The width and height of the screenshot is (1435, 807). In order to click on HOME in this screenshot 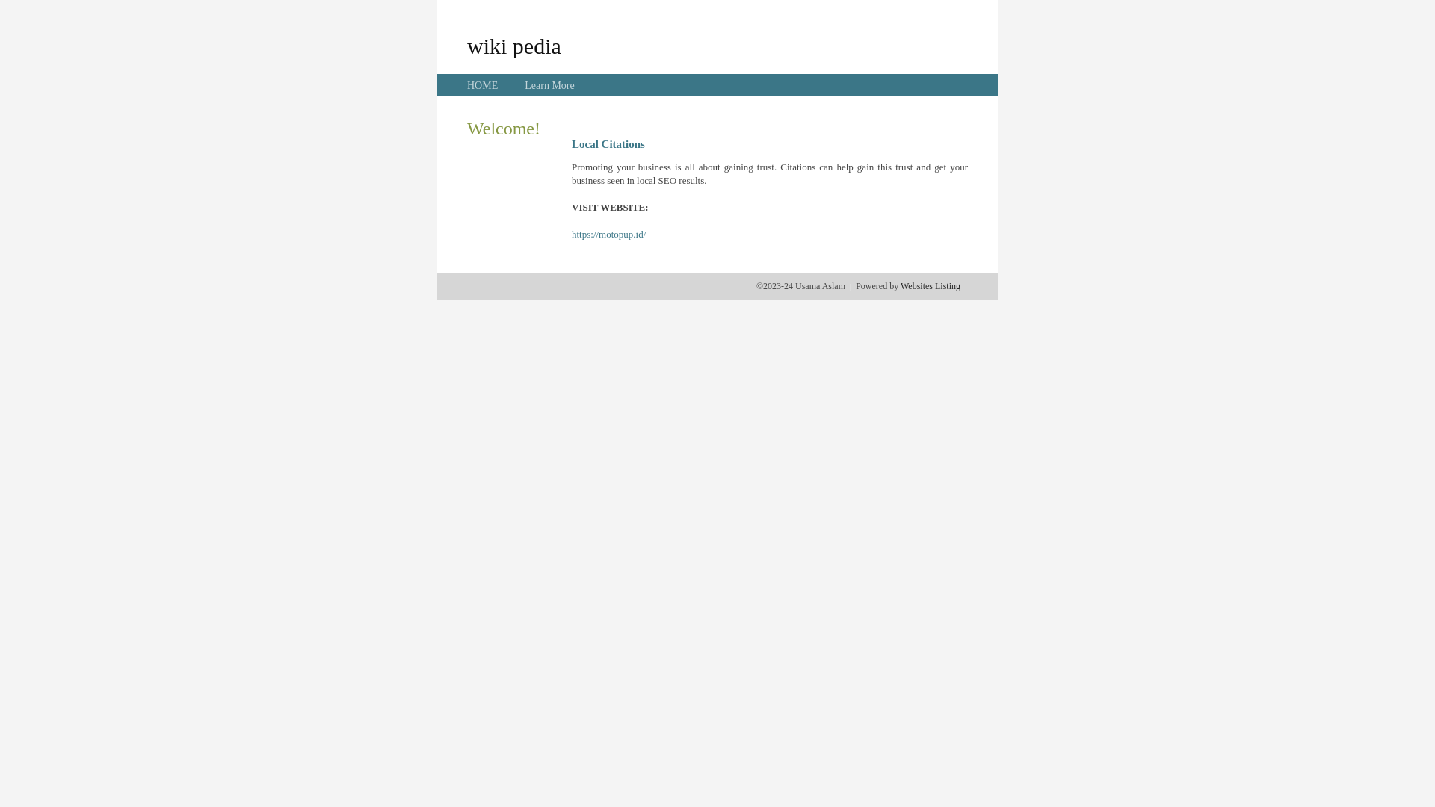, I will do `click(483, 85)`.